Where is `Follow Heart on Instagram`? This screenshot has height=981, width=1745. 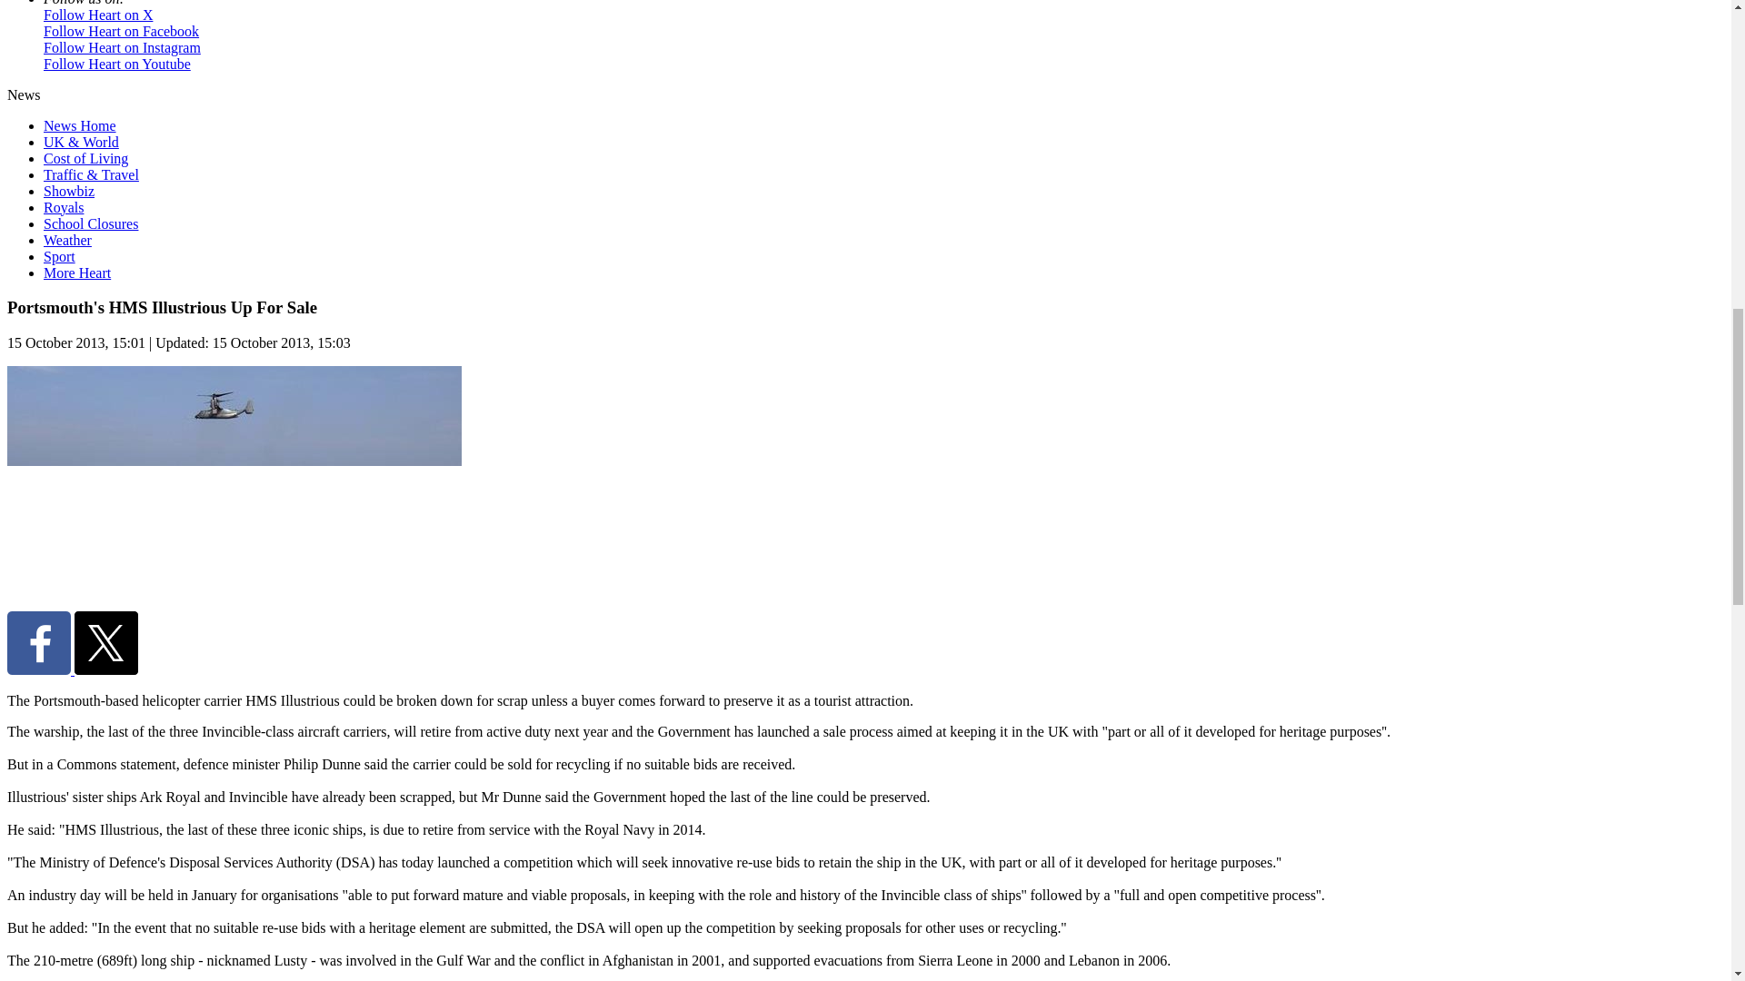
Follow Heart on Instagram is located at coordinates (122, 47).